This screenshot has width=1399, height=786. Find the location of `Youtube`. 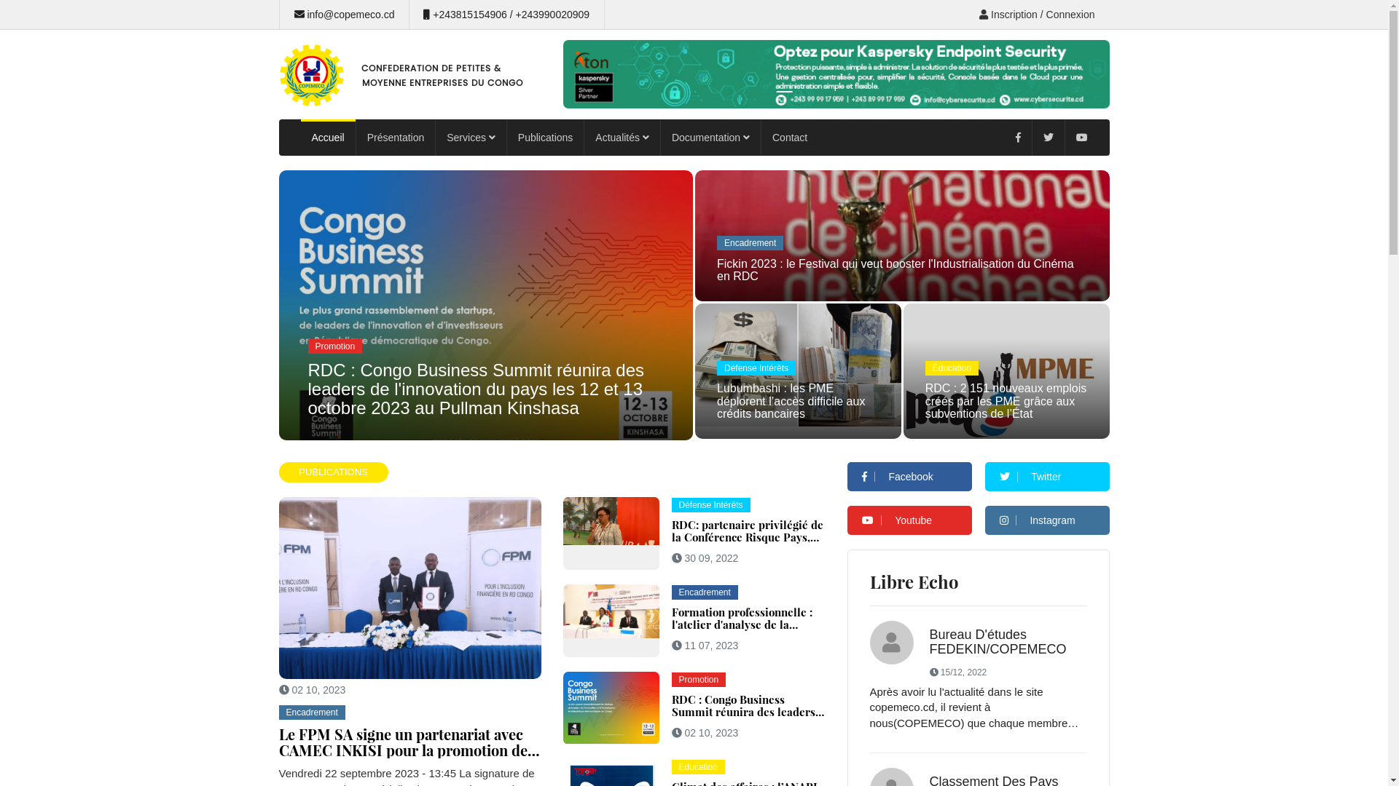

Youtube is located at coordinates (909, 520).